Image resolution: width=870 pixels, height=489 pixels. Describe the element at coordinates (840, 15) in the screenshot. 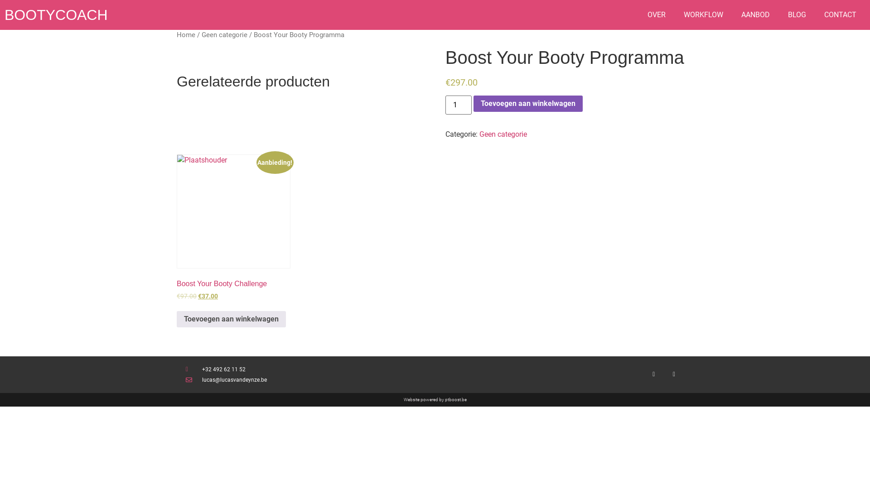

I see `CONTACT` at that location.